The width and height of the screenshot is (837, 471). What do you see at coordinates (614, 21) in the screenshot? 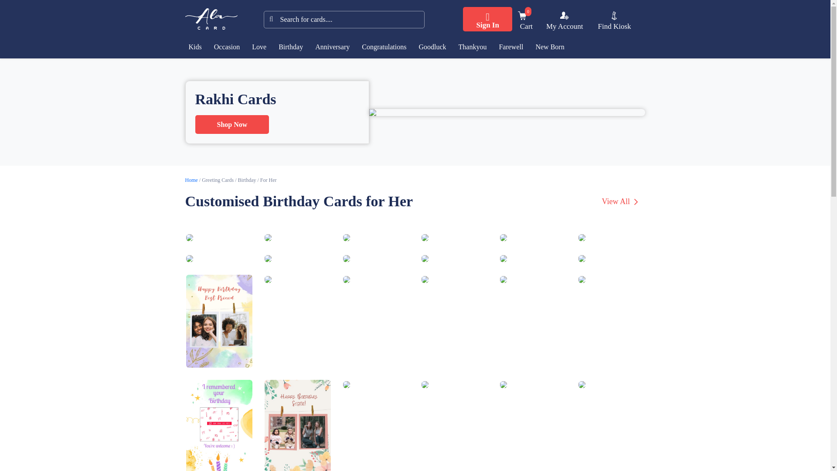
I see `Find Kiosk` at bounding box center [614, 21].